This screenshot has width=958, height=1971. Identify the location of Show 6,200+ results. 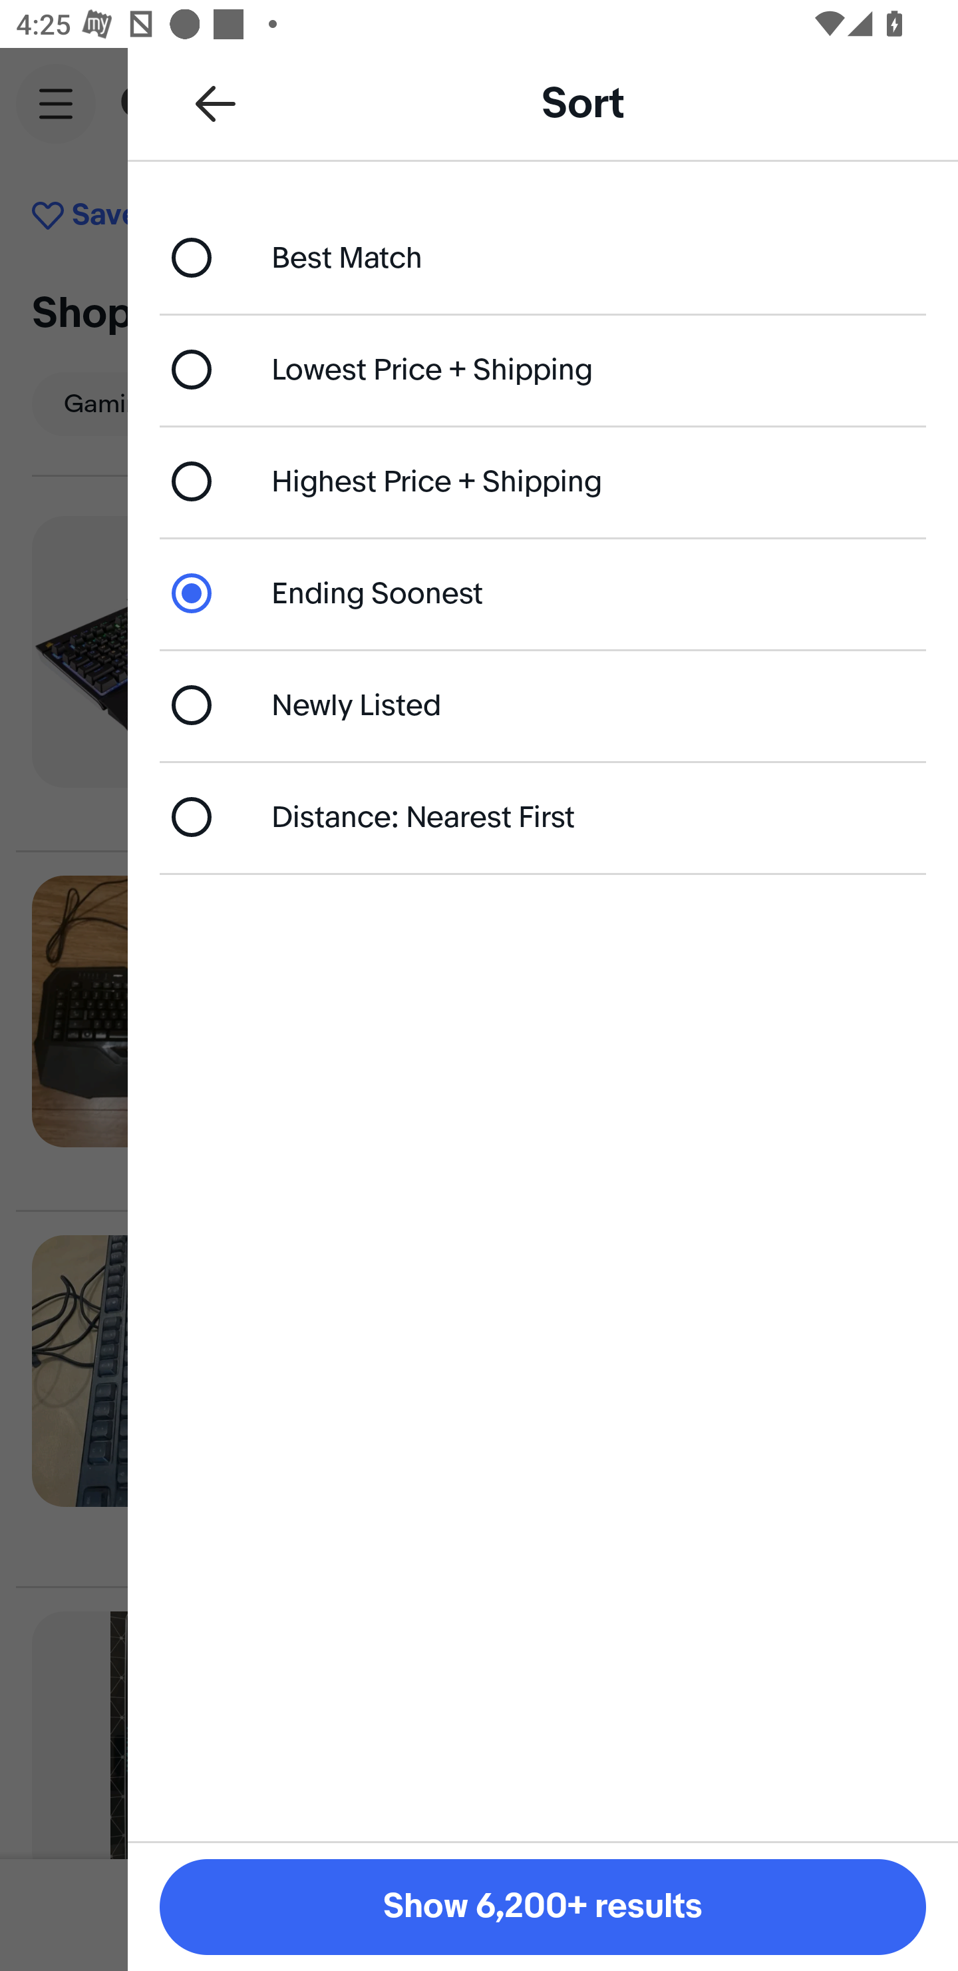
(543, 1907).